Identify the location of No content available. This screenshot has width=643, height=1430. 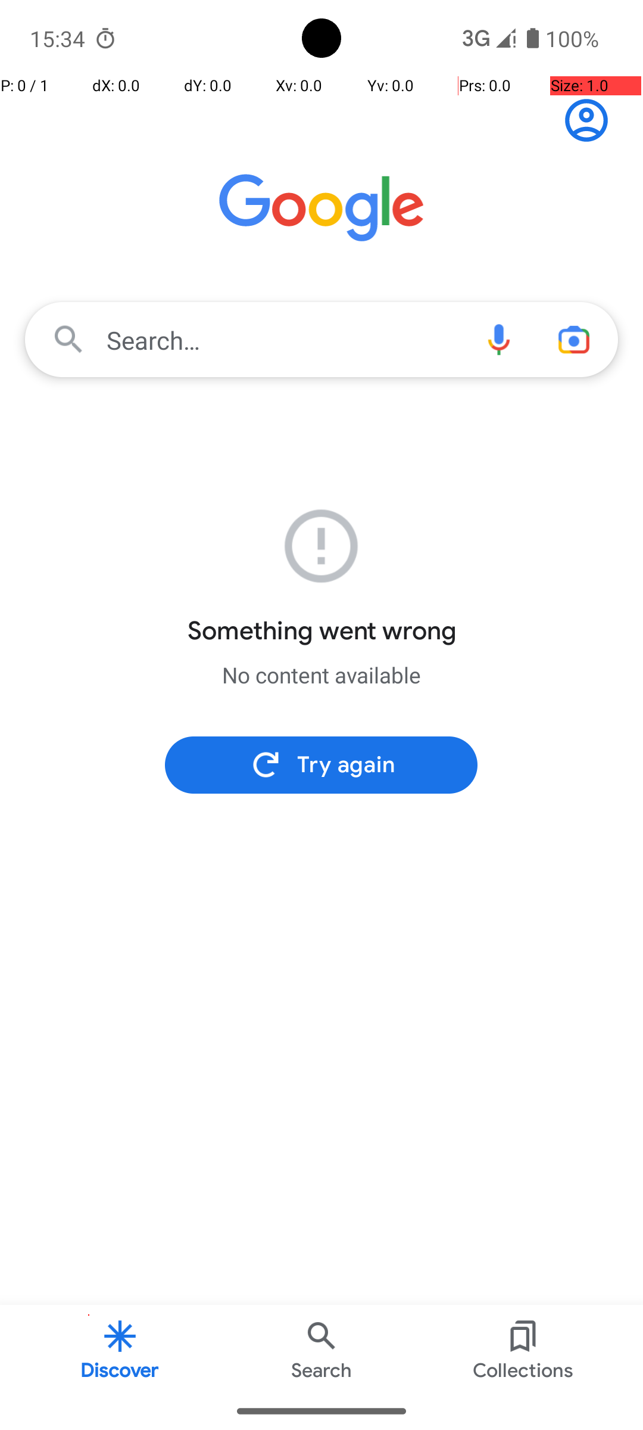
(321, 674).